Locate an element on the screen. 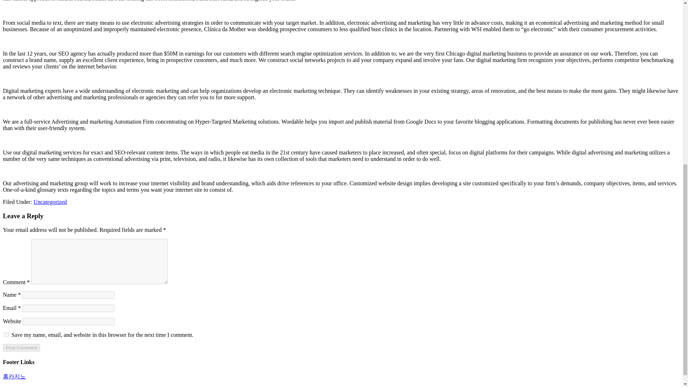  yes is located at coordinates (6, 334).